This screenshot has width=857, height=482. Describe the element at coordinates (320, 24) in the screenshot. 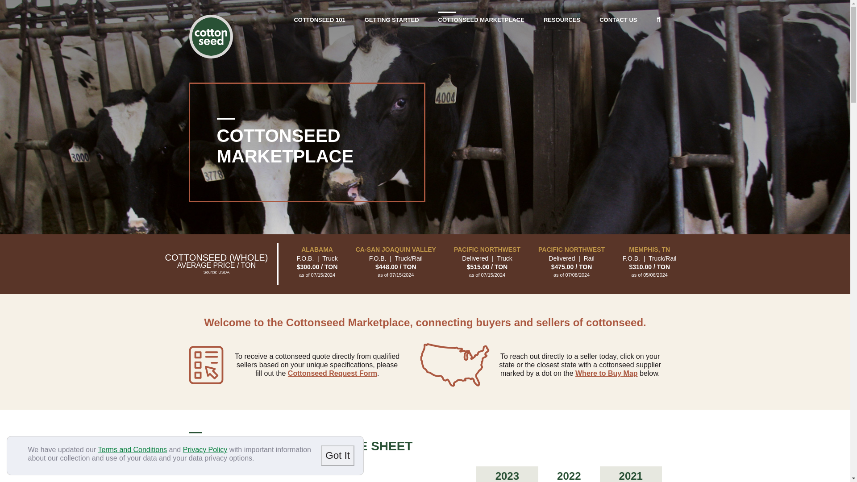

I see `COTTONSEED 101` at that location.